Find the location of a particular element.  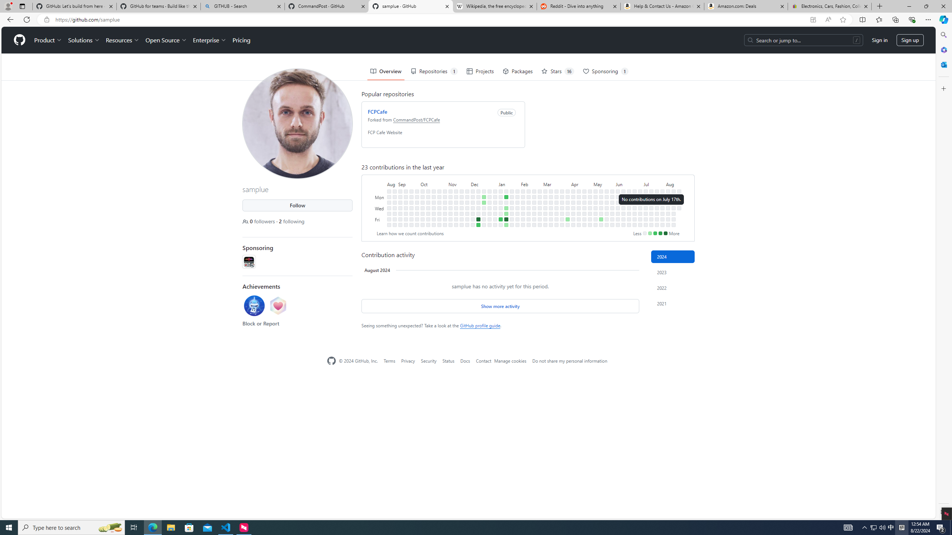

No contributions on February 3rd. is located at coordinates (517, 224).